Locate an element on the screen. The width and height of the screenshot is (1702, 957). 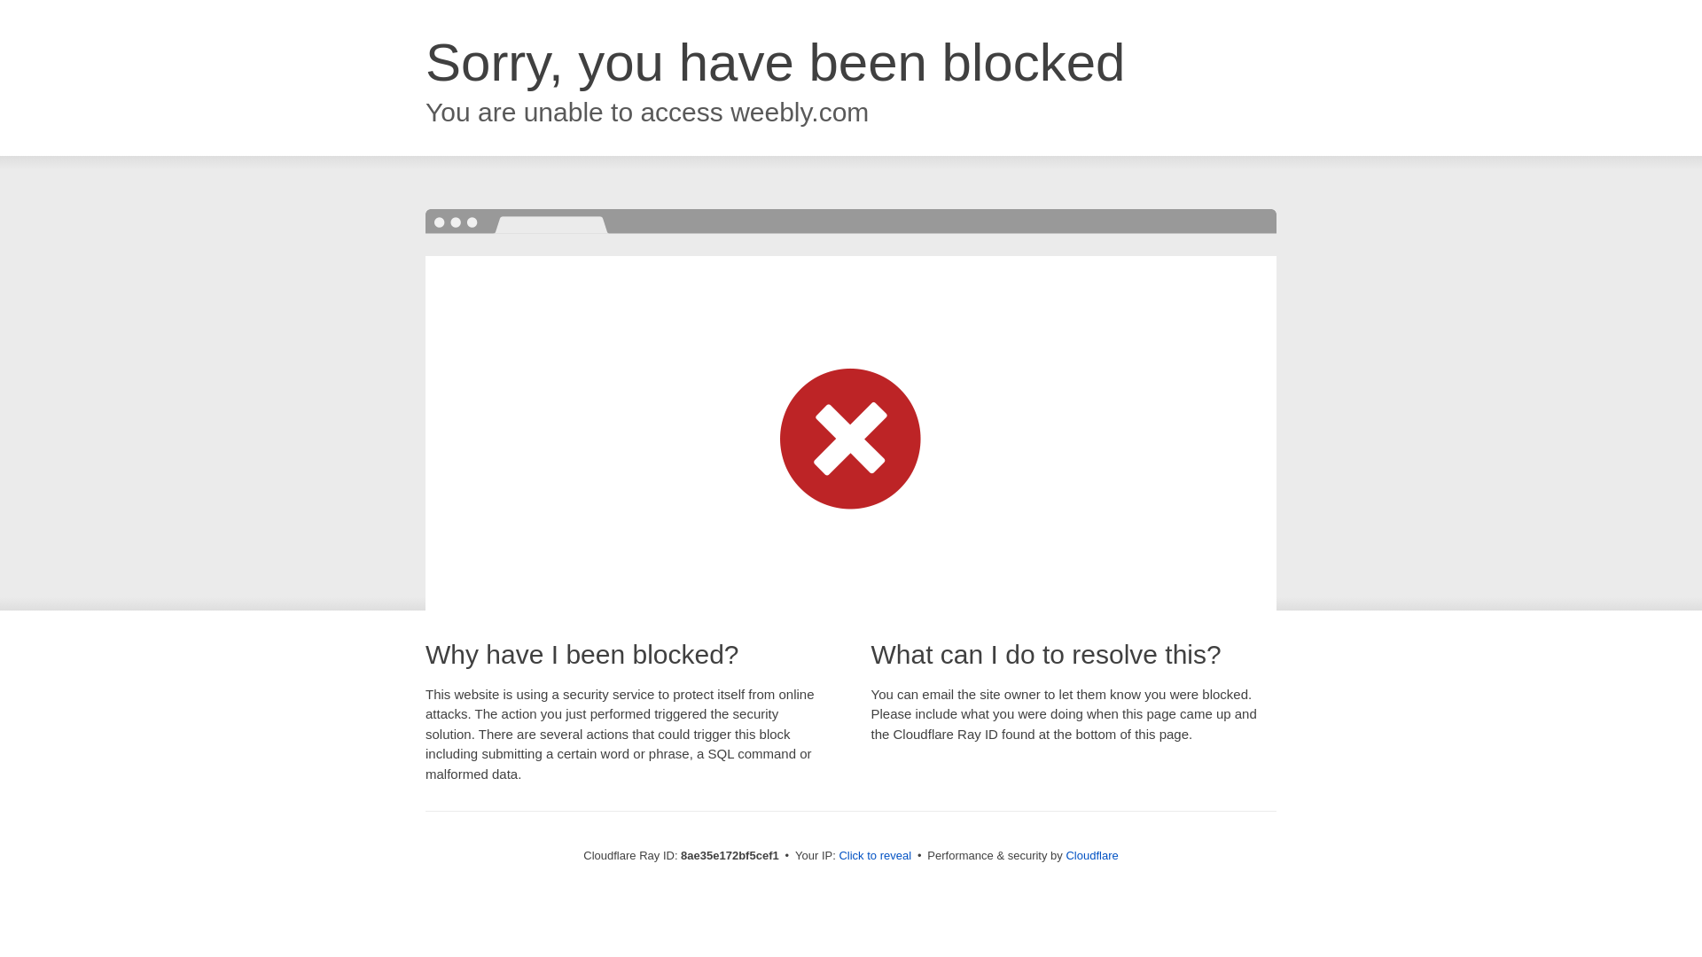
Click to reveal is located at coordinates (874, 856).